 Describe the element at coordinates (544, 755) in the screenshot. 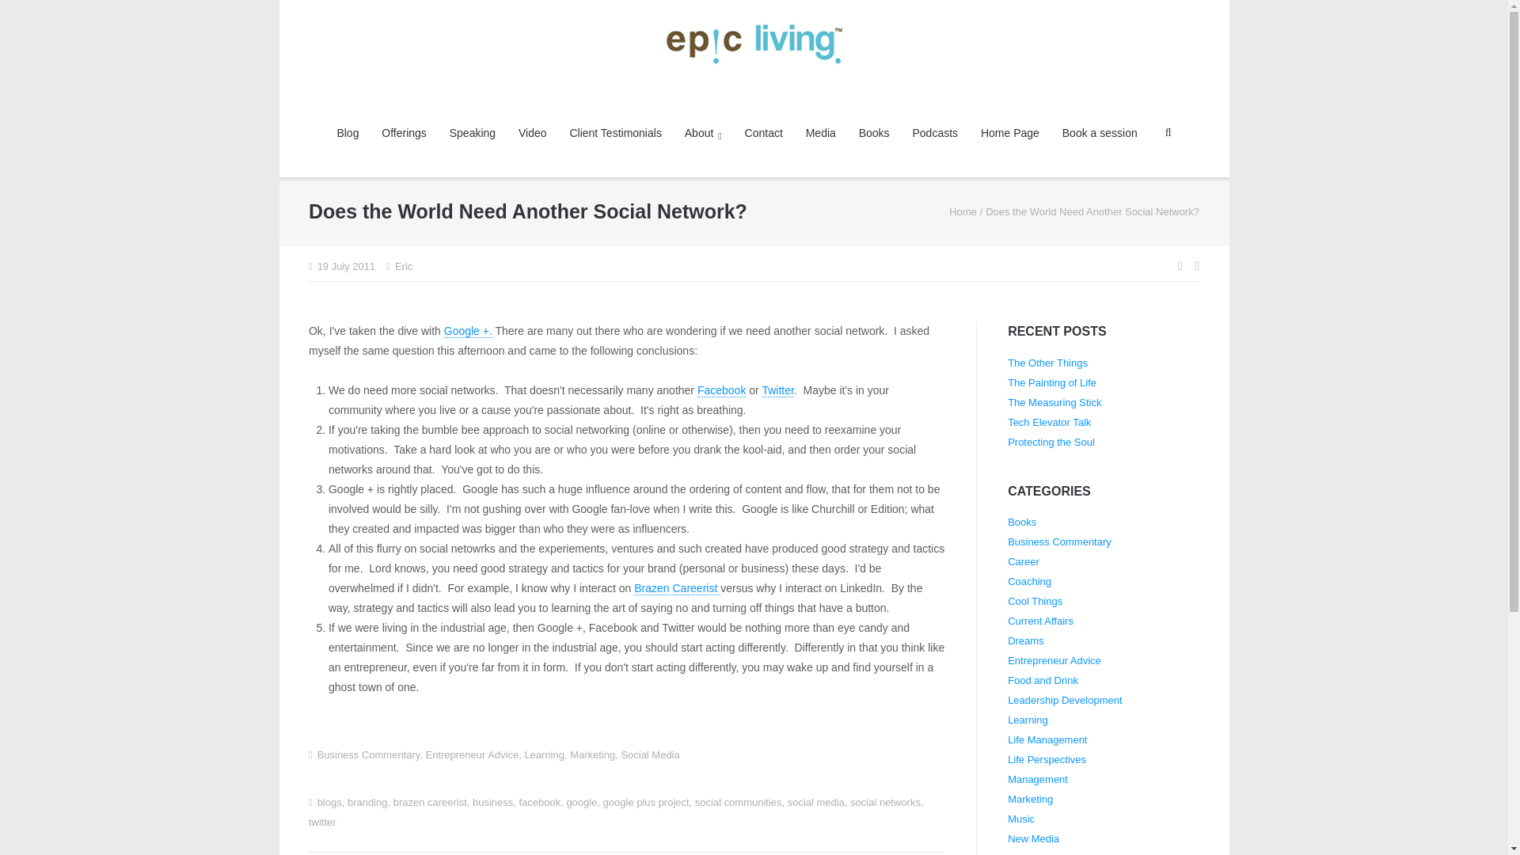

I see `Learning` at that location.